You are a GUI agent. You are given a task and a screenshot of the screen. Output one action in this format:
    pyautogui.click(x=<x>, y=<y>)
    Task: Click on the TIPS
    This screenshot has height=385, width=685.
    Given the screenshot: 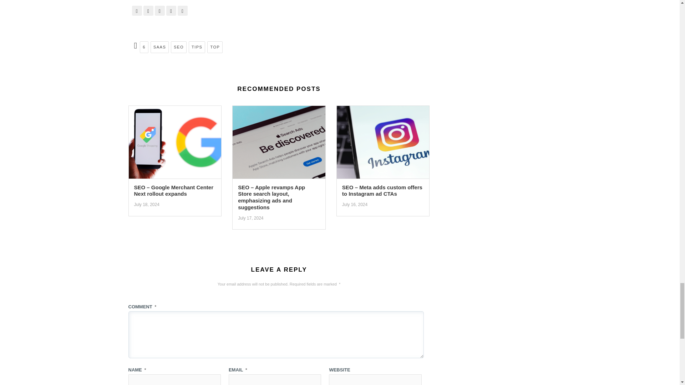 What is the action you would take?
    pyautogui.click(x=197, y=47)
    